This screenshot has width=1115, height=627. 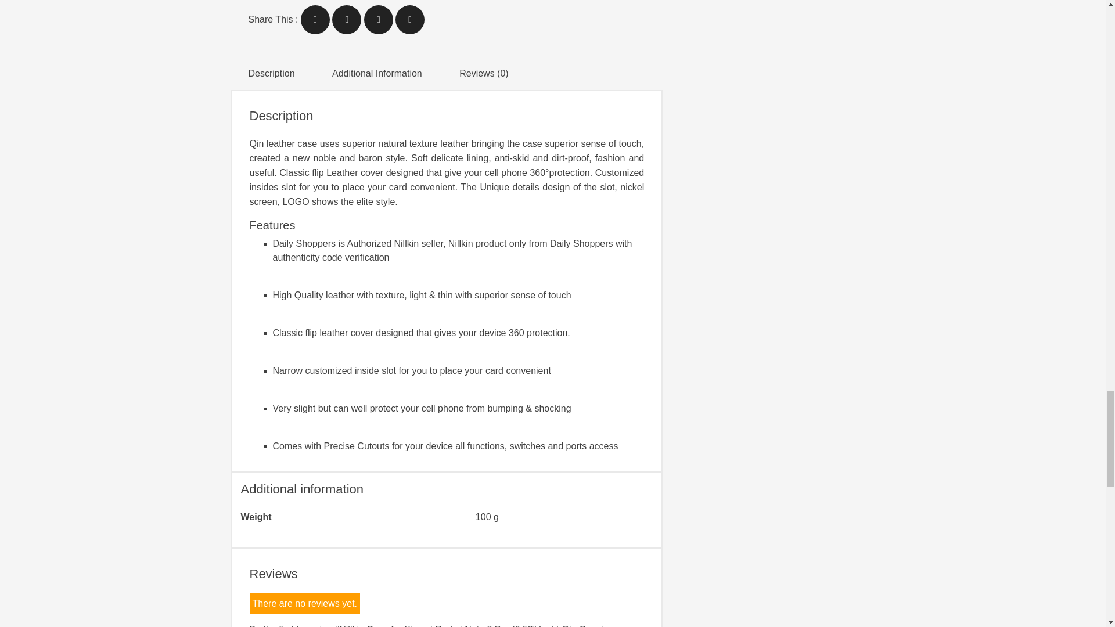 I want to click on Additional Information, so click(x=377, y=74).